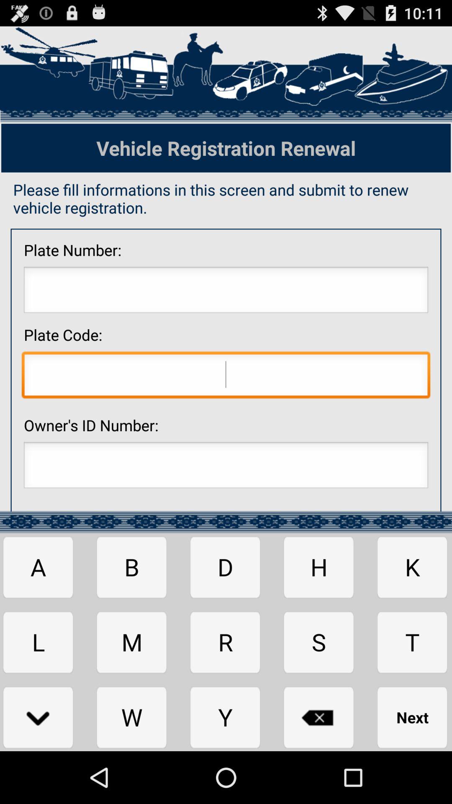 This screenshot has width=452, height=804. I want to click on zip code, so click(226, 377).